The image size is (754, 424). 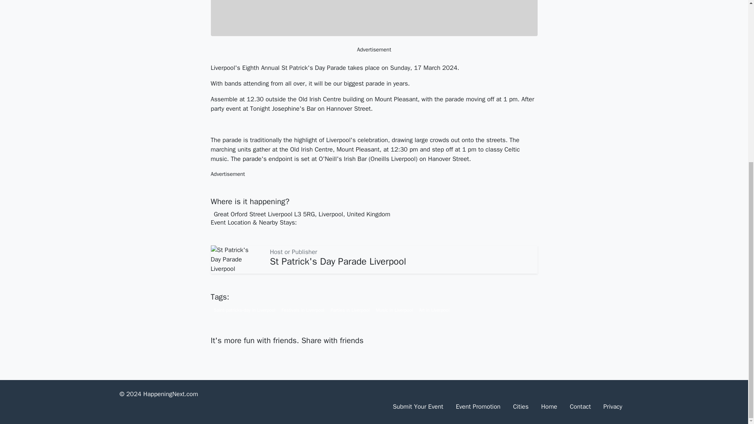 What do you see at coordinates (549, 407) in the screenshot?
I see `Home` at bounding box center [549, 407].